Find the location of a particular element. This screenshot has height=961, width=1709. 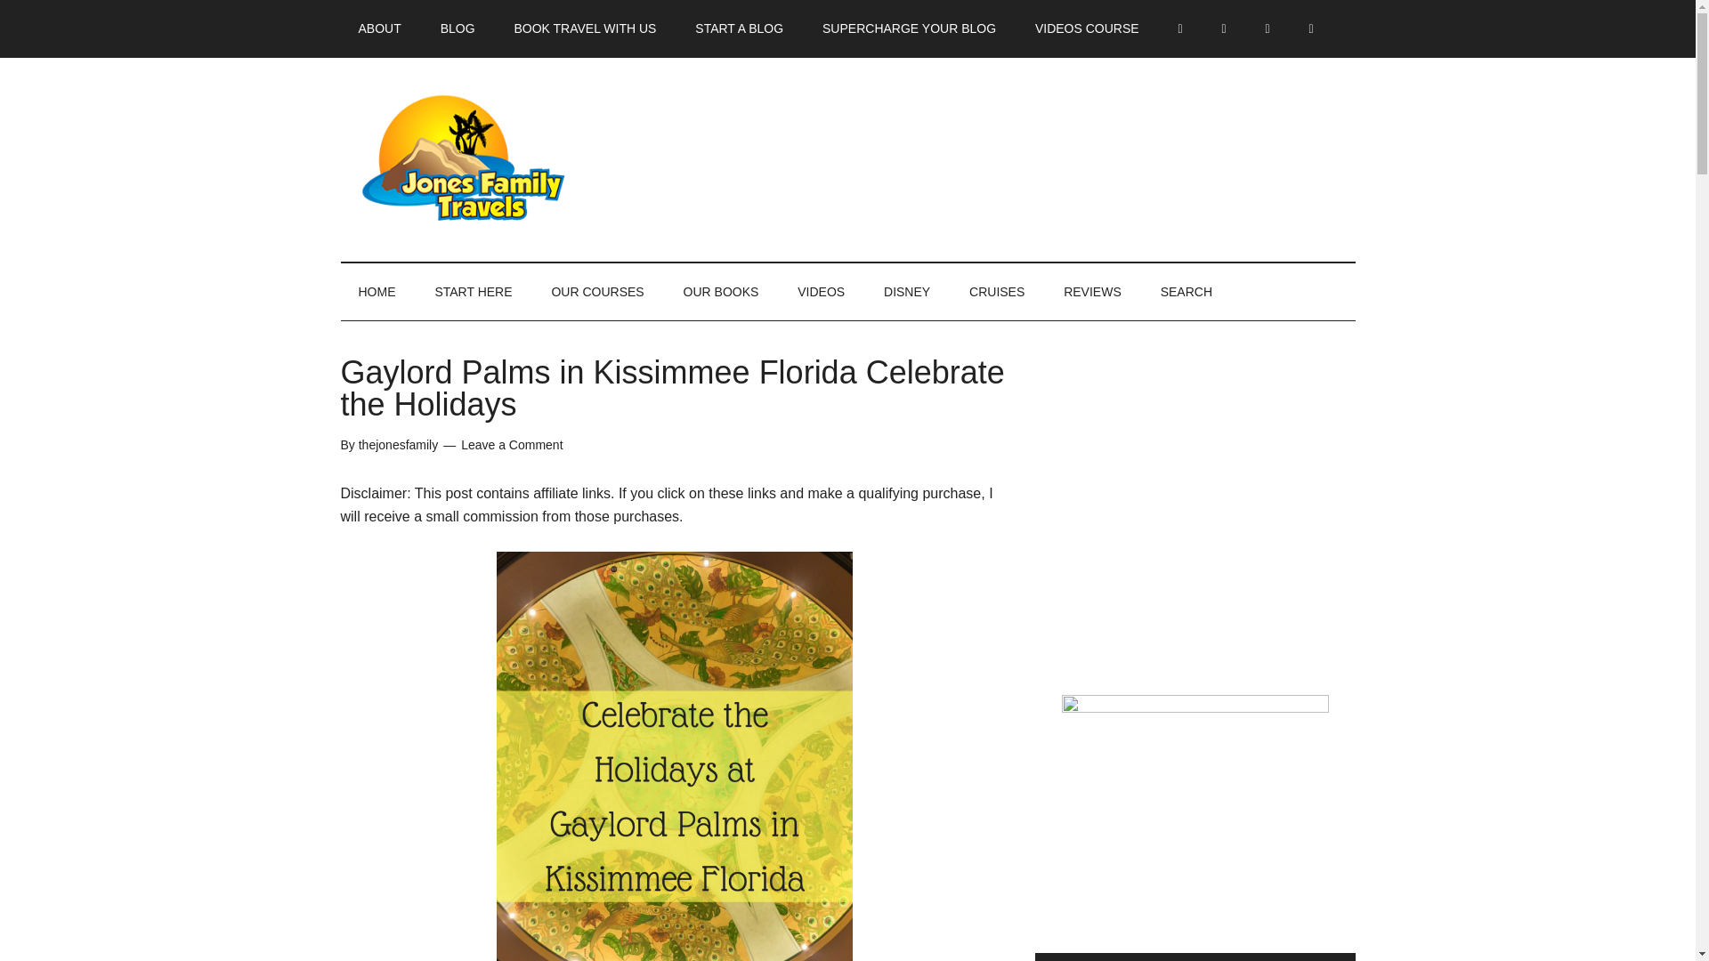

DISNEY is located at coordinates (907, 291).